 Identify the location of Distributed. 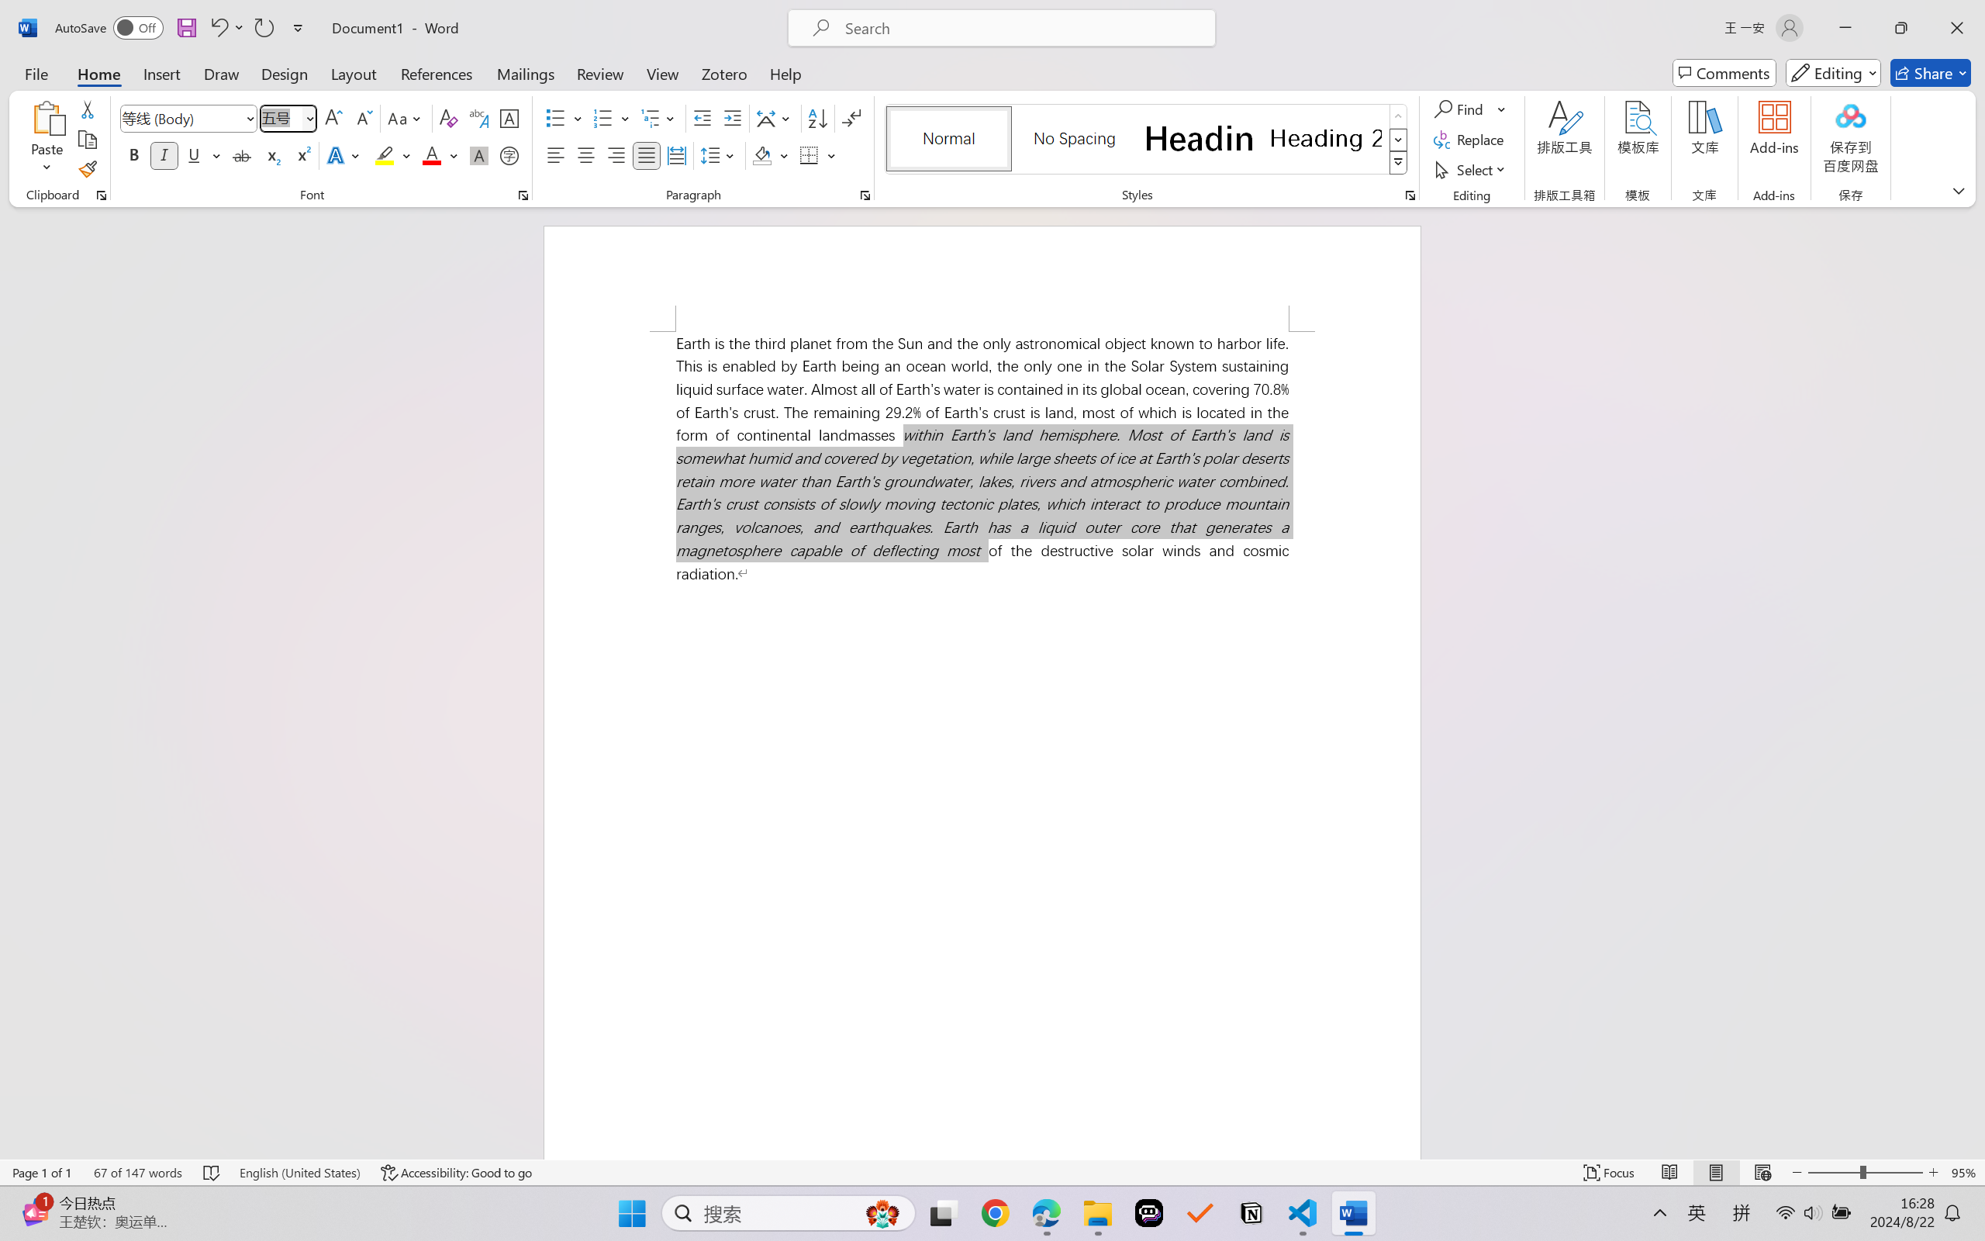
(676, 155).